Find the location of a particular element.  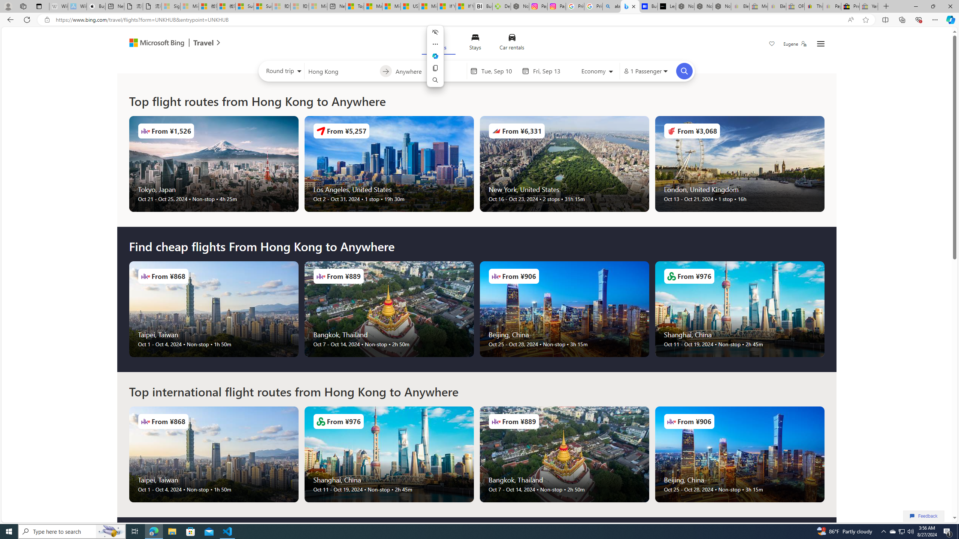

Going to? is located at coordinates (429, 71).